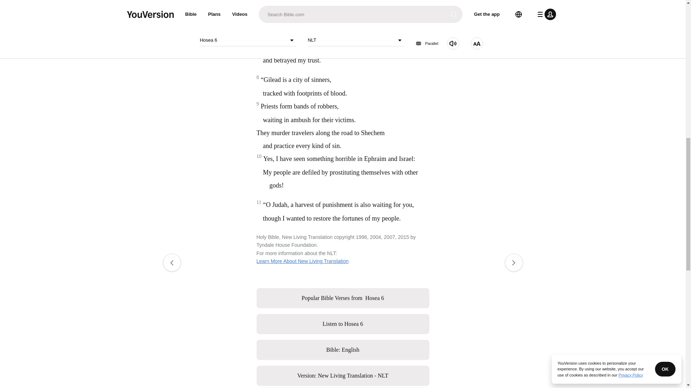  I want to click on Learn More About New Living Translation, so click(343, 298).